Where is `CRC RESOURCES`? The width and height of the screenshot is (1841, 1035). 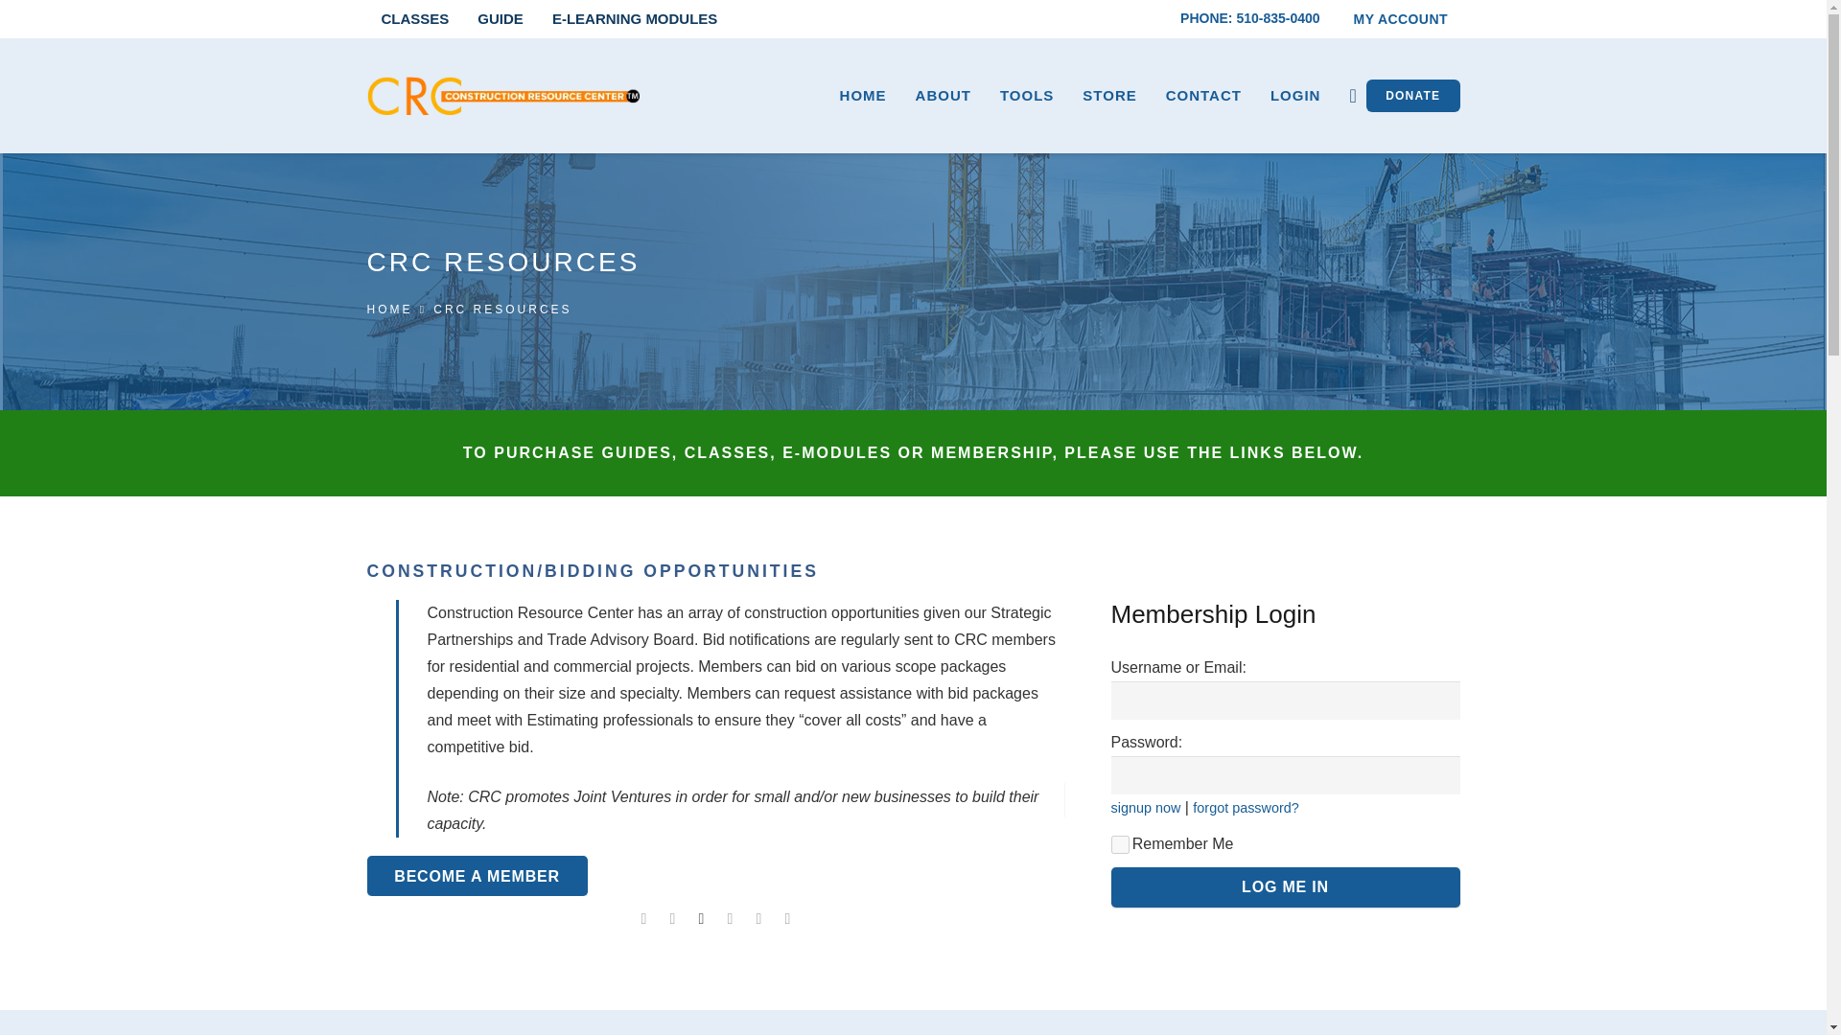 CRC RESOURCES is located at coordinates (501, 310).